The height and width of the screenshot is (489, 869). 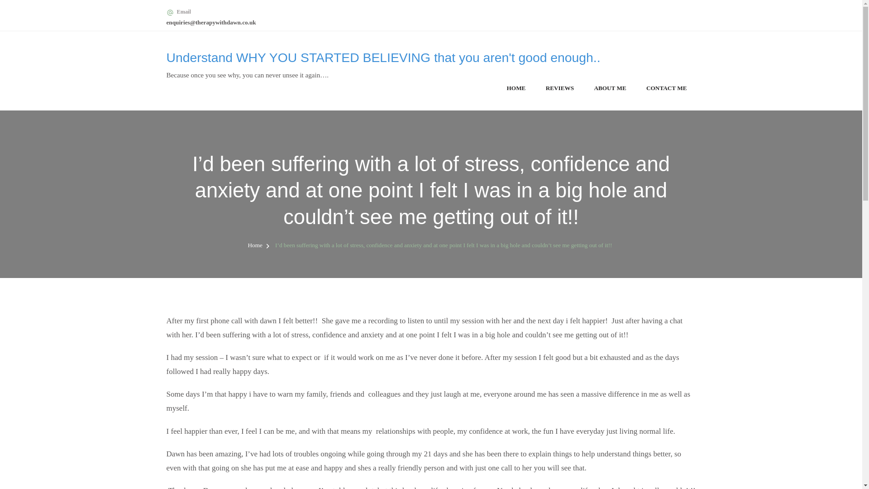 What do you see at coordinates (609, 89) in the screenshot?
I see `ABOUT ME` at bounding box center [609, 89].